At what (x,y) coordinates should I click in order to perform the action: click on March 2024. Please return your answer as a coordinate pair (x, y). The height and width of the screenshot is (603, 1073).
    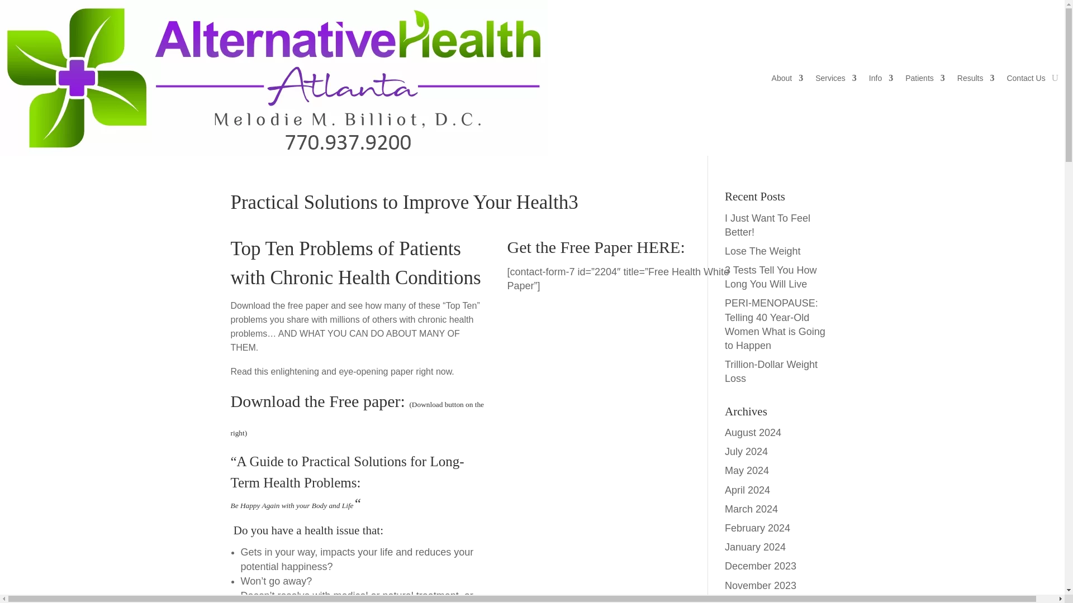
    Looking at the image, I should click on (751, 509).